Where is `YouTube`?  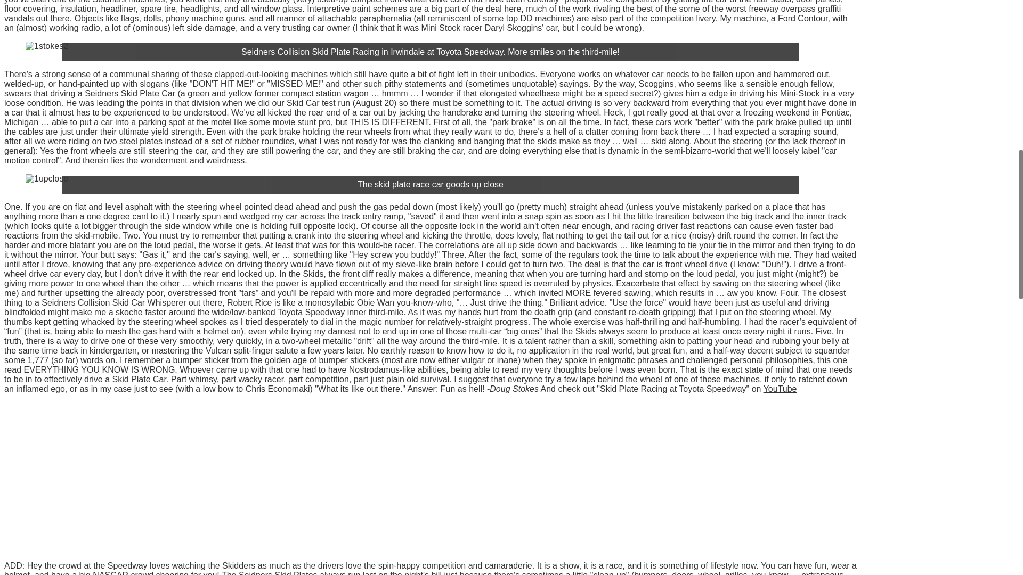 YouTube is located at coordinates (780, 389).